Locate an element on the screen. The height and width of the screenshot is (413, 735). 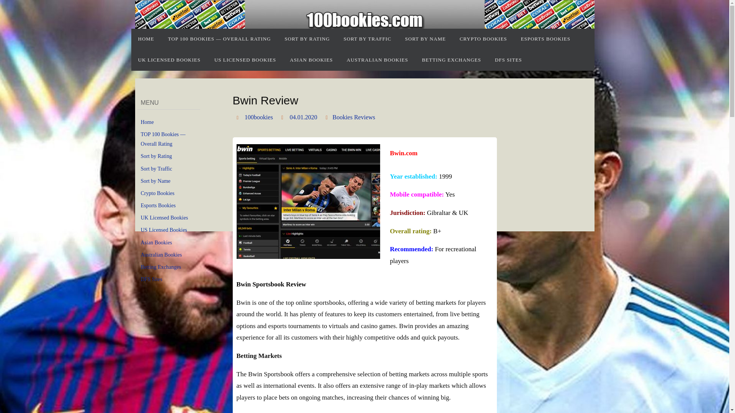
Bookies Reviews is located at coordinates (353, 117).